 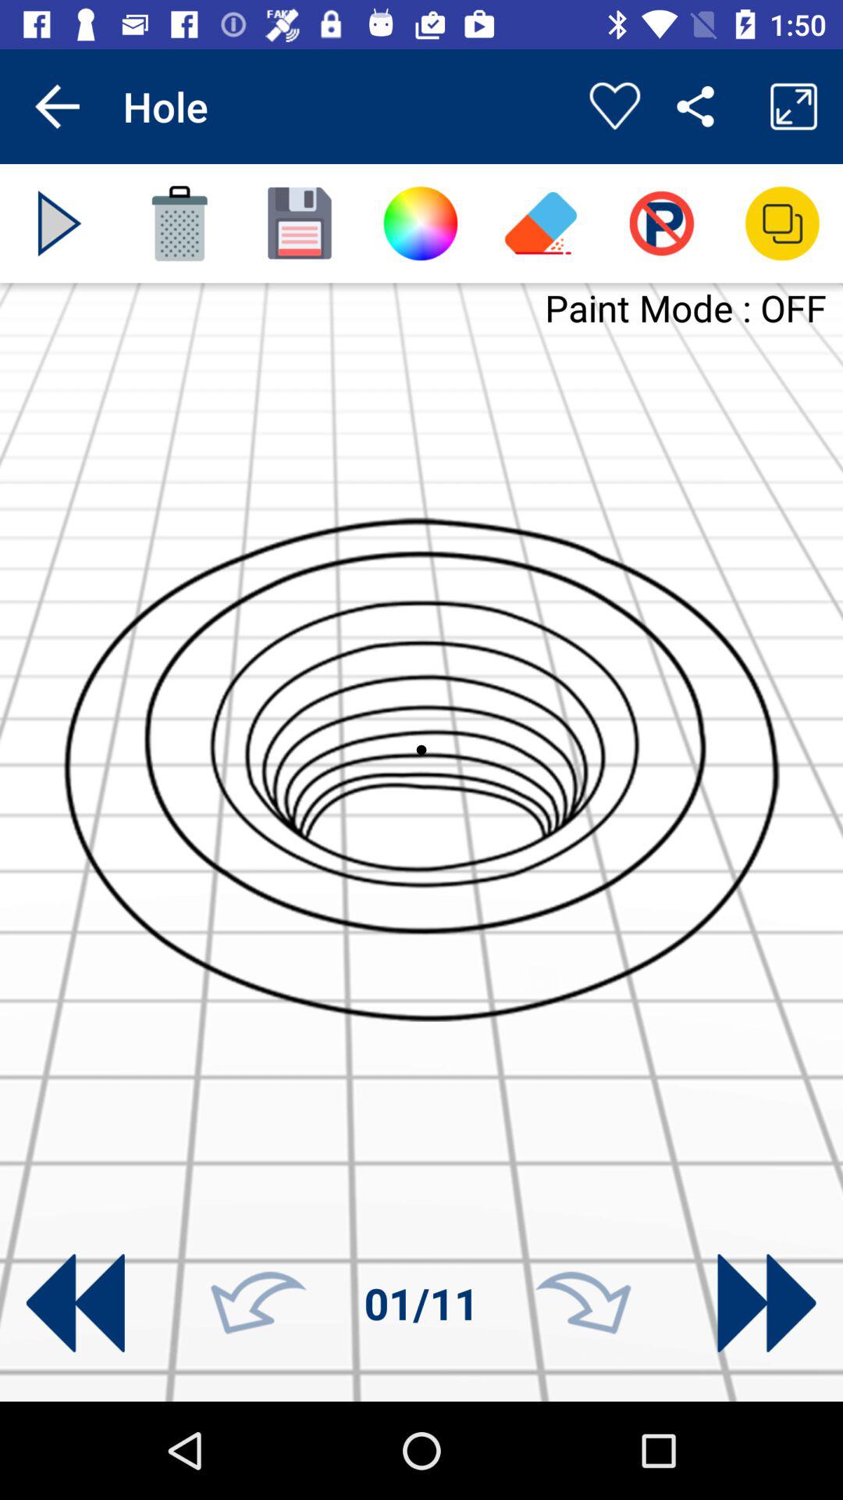 What do you see at coordinates (180, 223) in the screenshot?
I see `delete current page` at bounding box center [180, 223].